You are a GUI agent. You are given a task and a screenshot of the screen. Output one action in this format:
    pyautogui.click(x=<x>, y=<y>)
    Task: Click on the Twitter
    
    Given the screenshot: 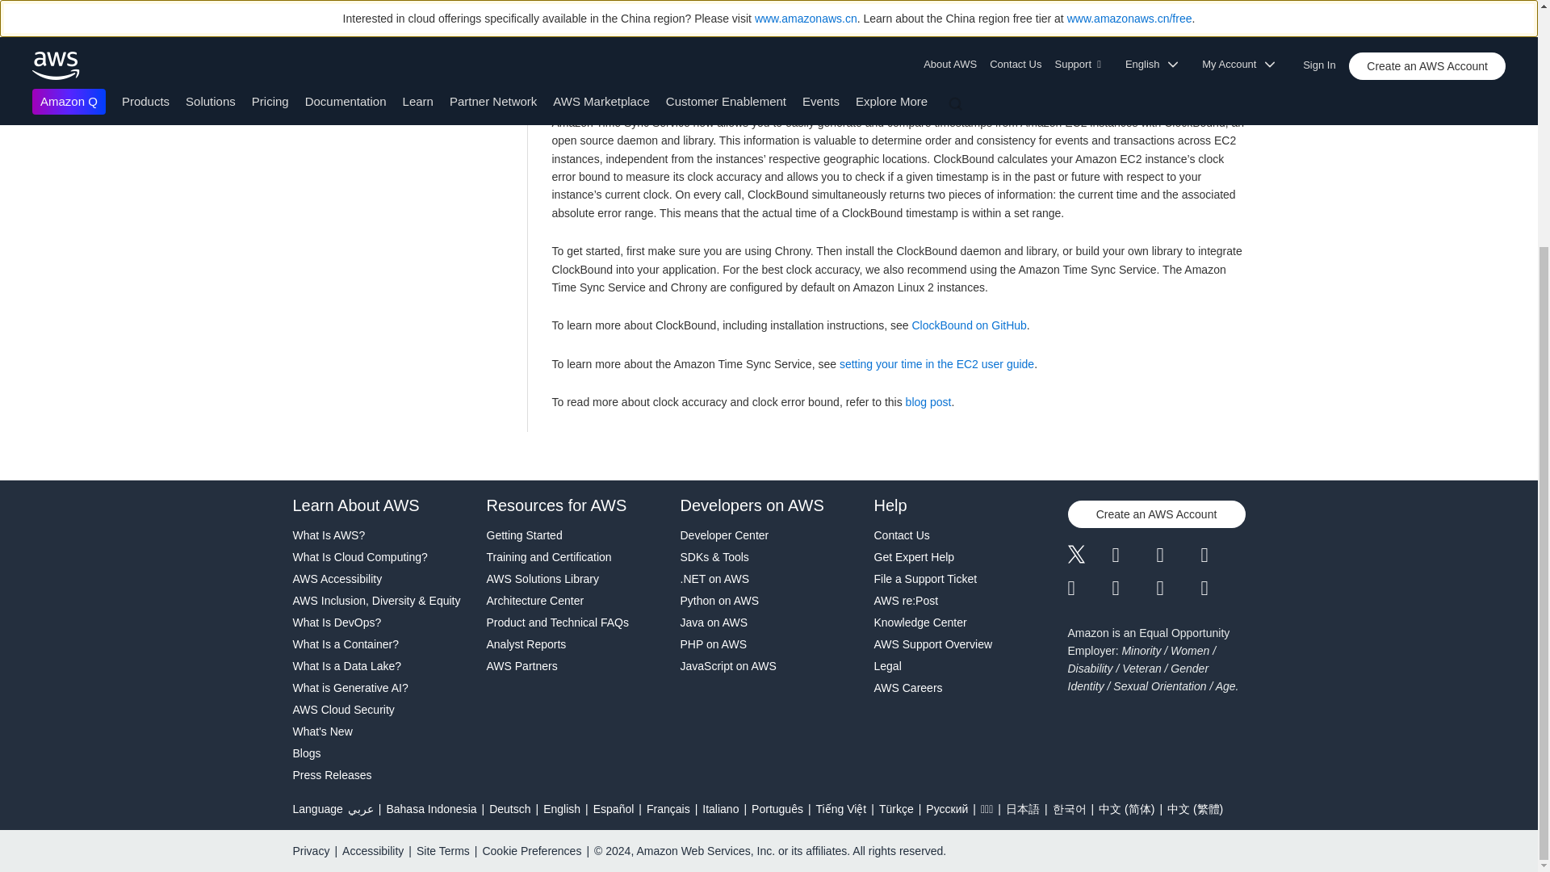 What is the action you would take?
    pyautogui.click(x=1089, y=556)
    